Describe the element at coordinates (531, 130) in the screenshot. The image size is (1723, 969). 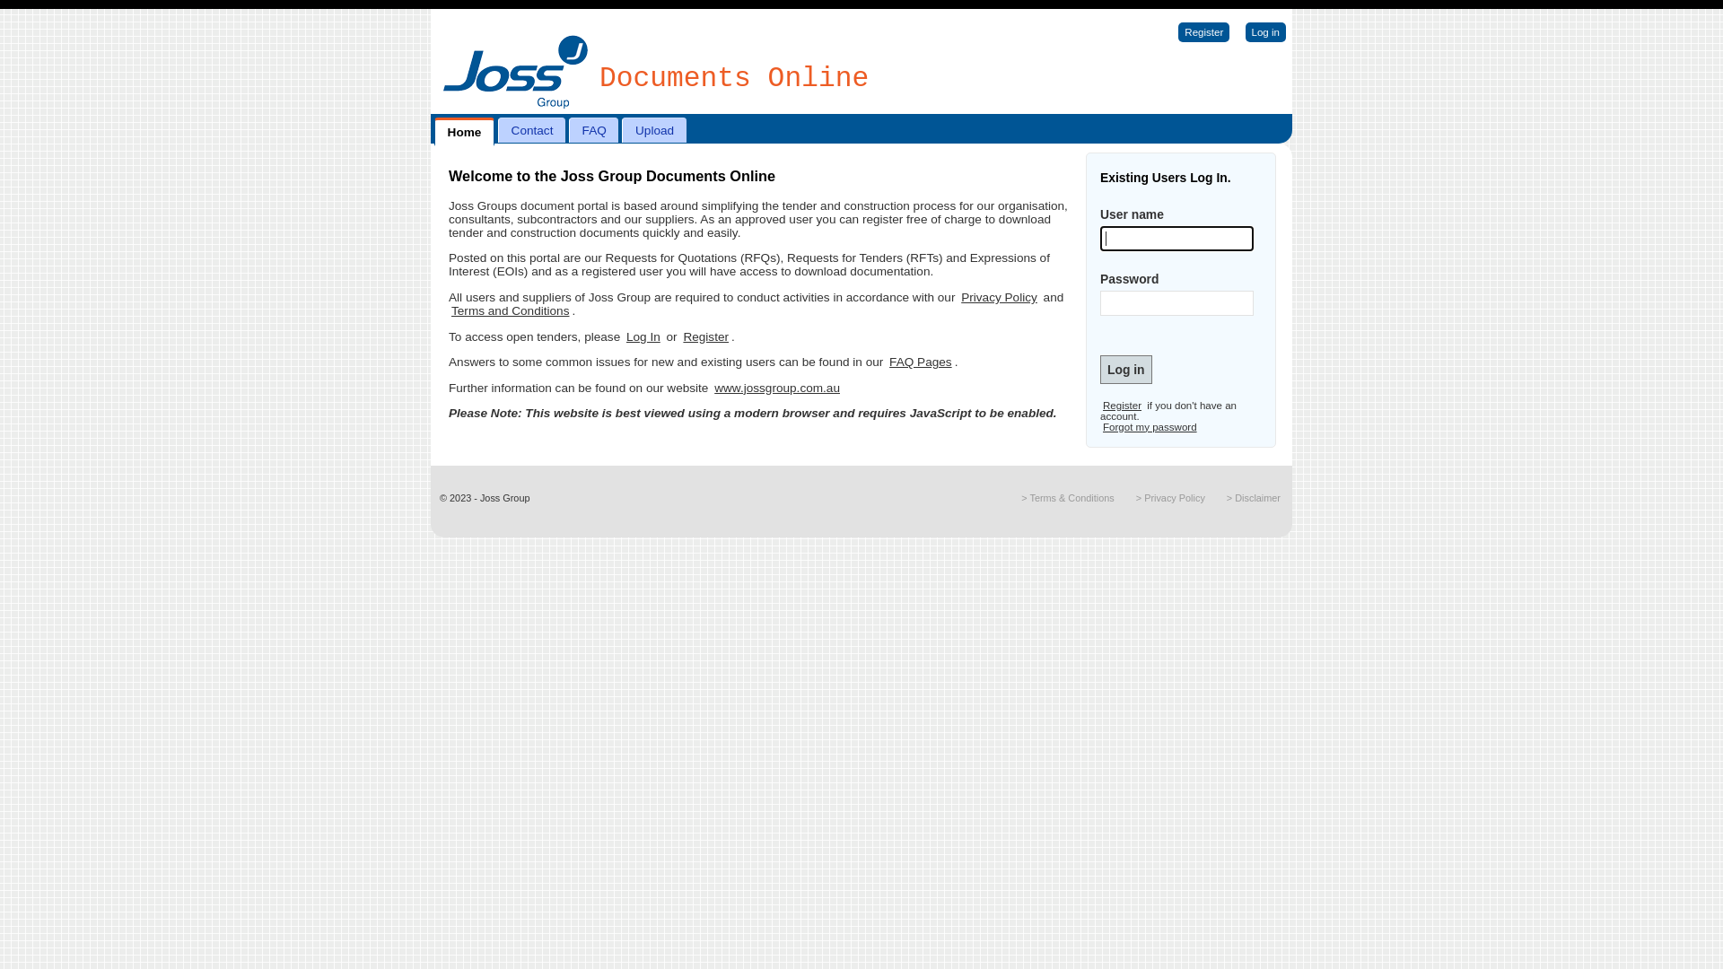
I see `Contact` at that location.